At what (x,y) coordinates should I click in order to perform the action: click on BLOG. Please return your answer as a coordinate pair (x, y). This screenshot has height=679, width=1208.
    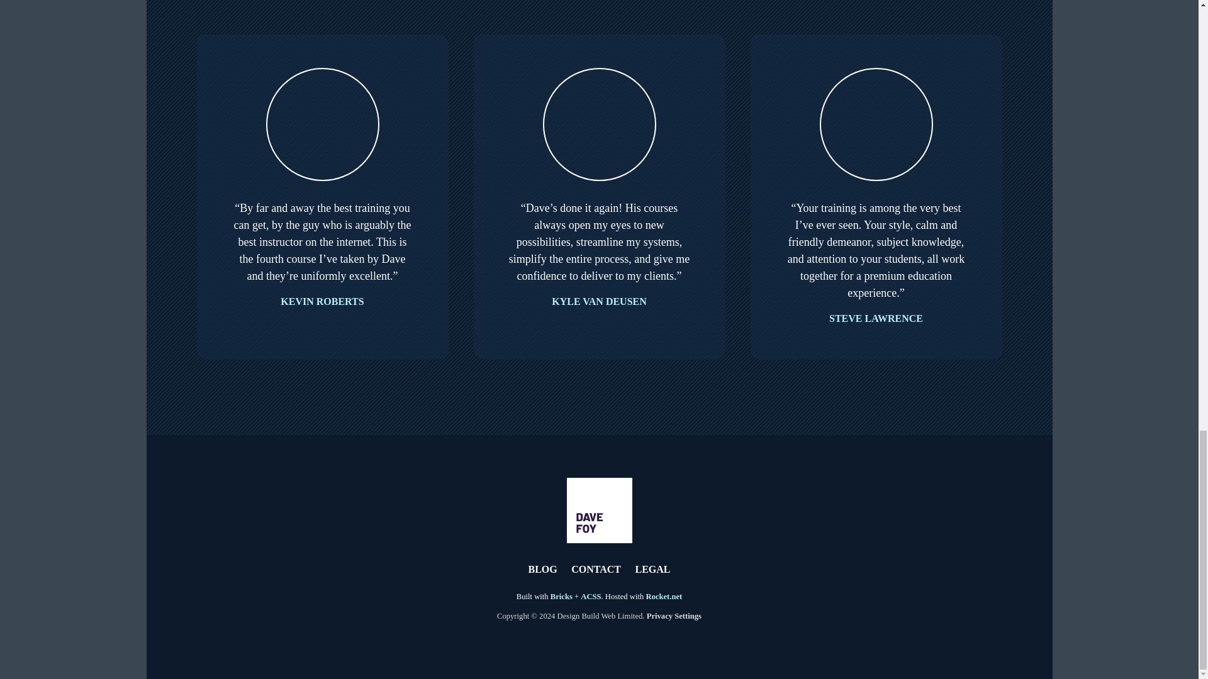
    Looking at the image, I should click on (542, 570).